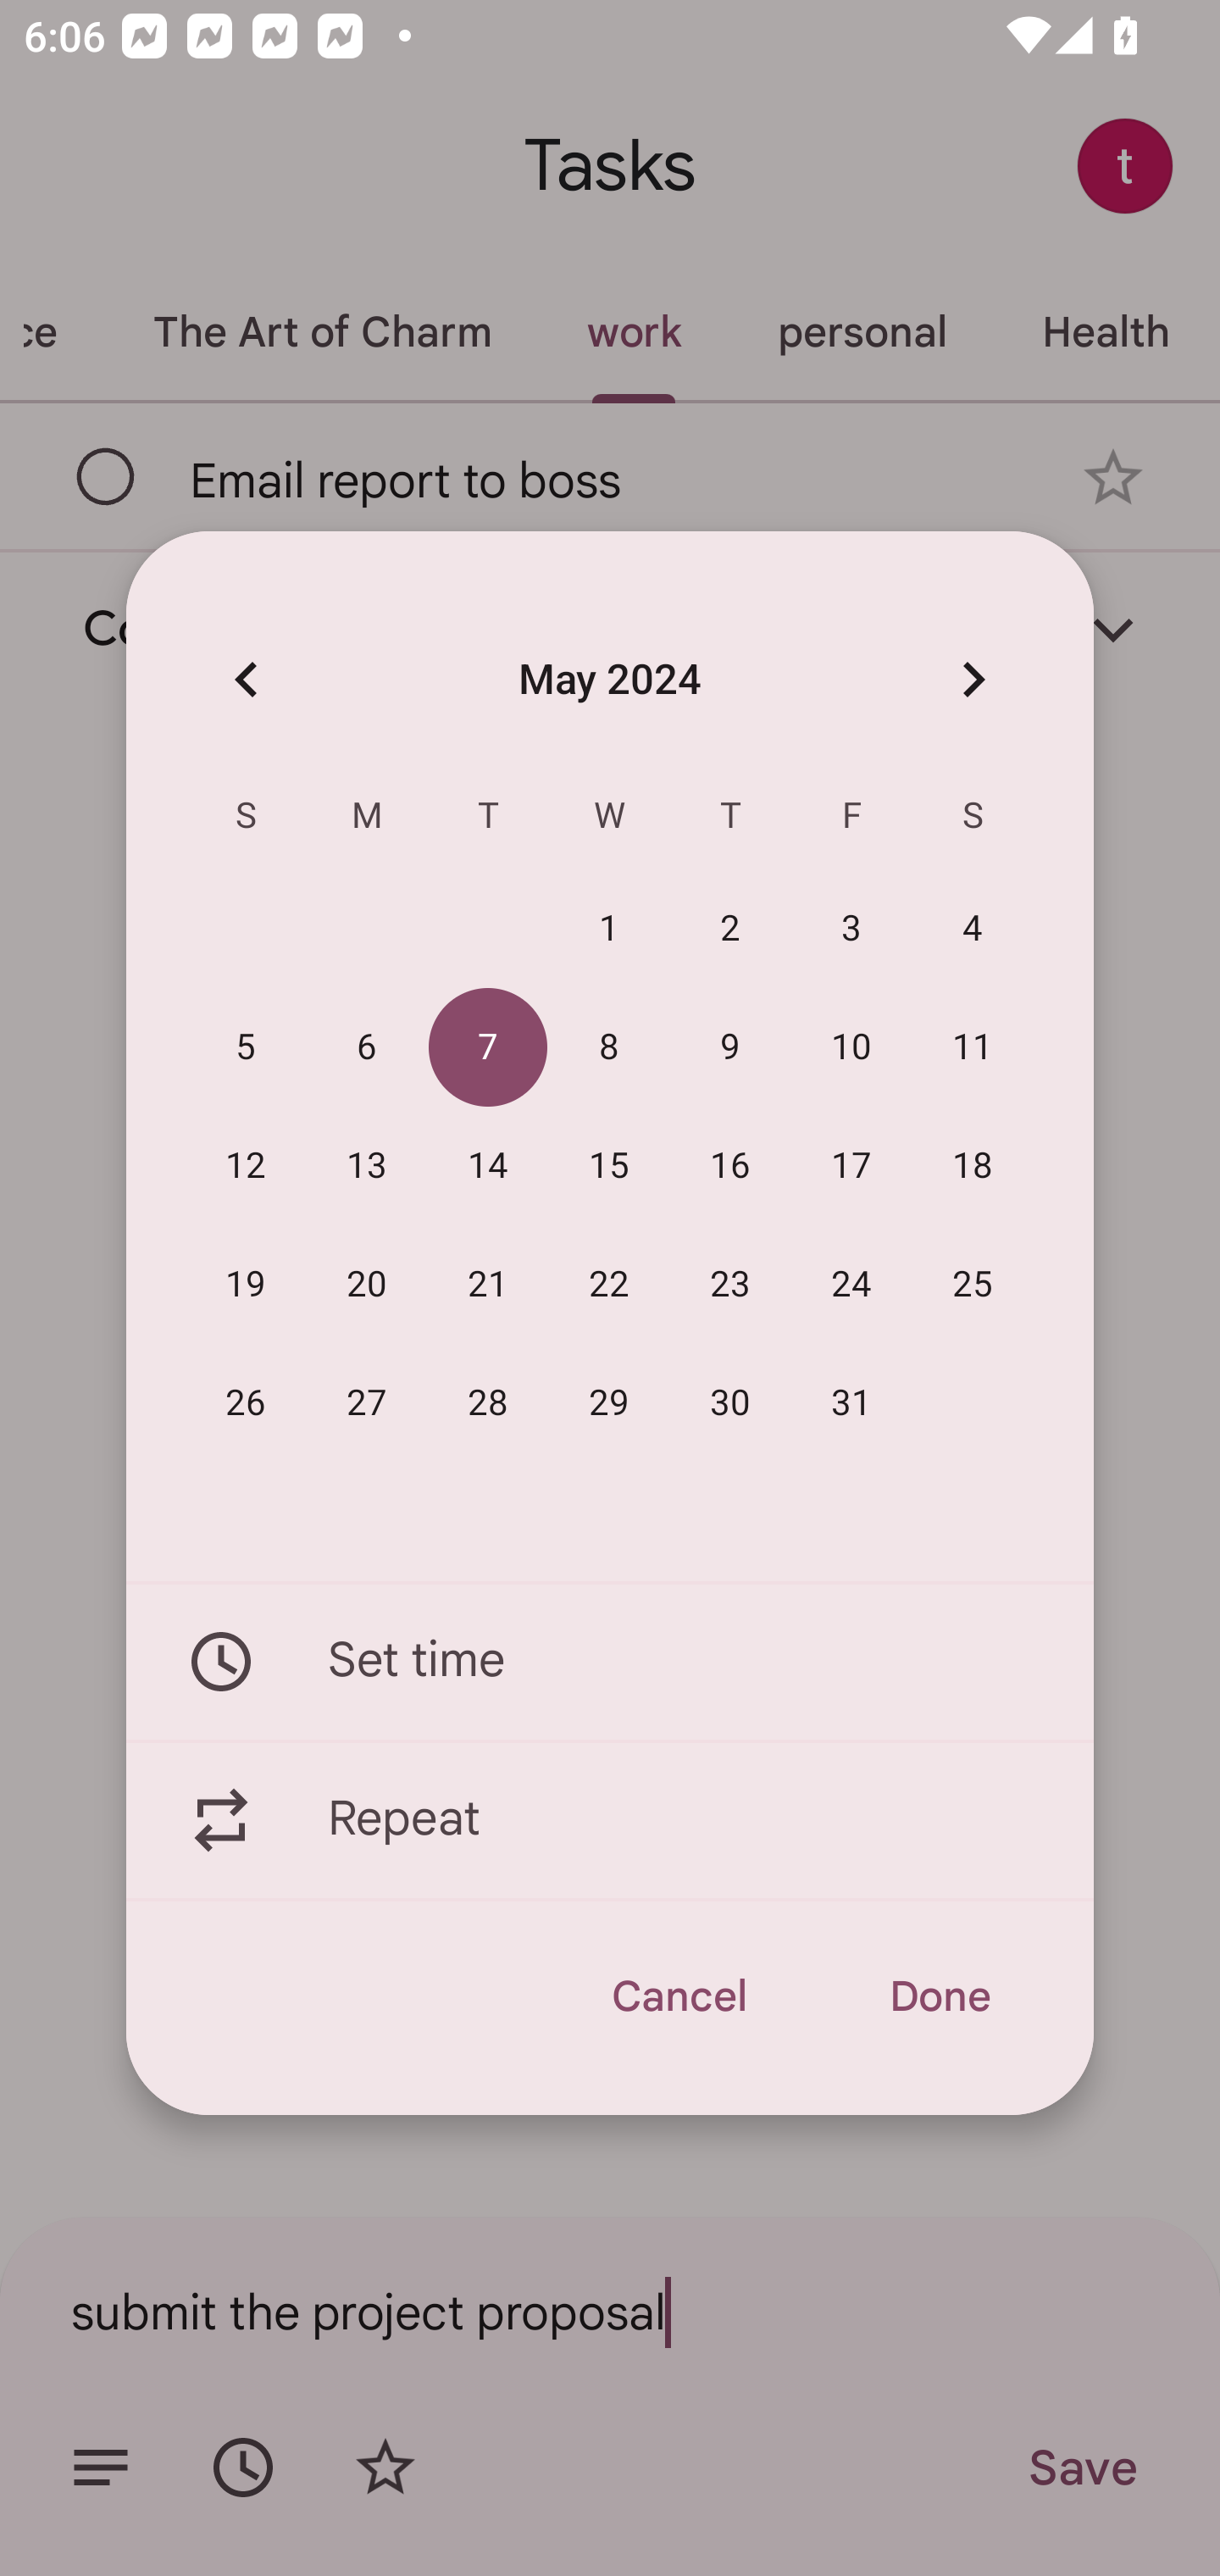  What do you see at coordinates (609, 1403) in the screenshot?
I see `29 29 May 2024` at bounding box center [609, 1403].